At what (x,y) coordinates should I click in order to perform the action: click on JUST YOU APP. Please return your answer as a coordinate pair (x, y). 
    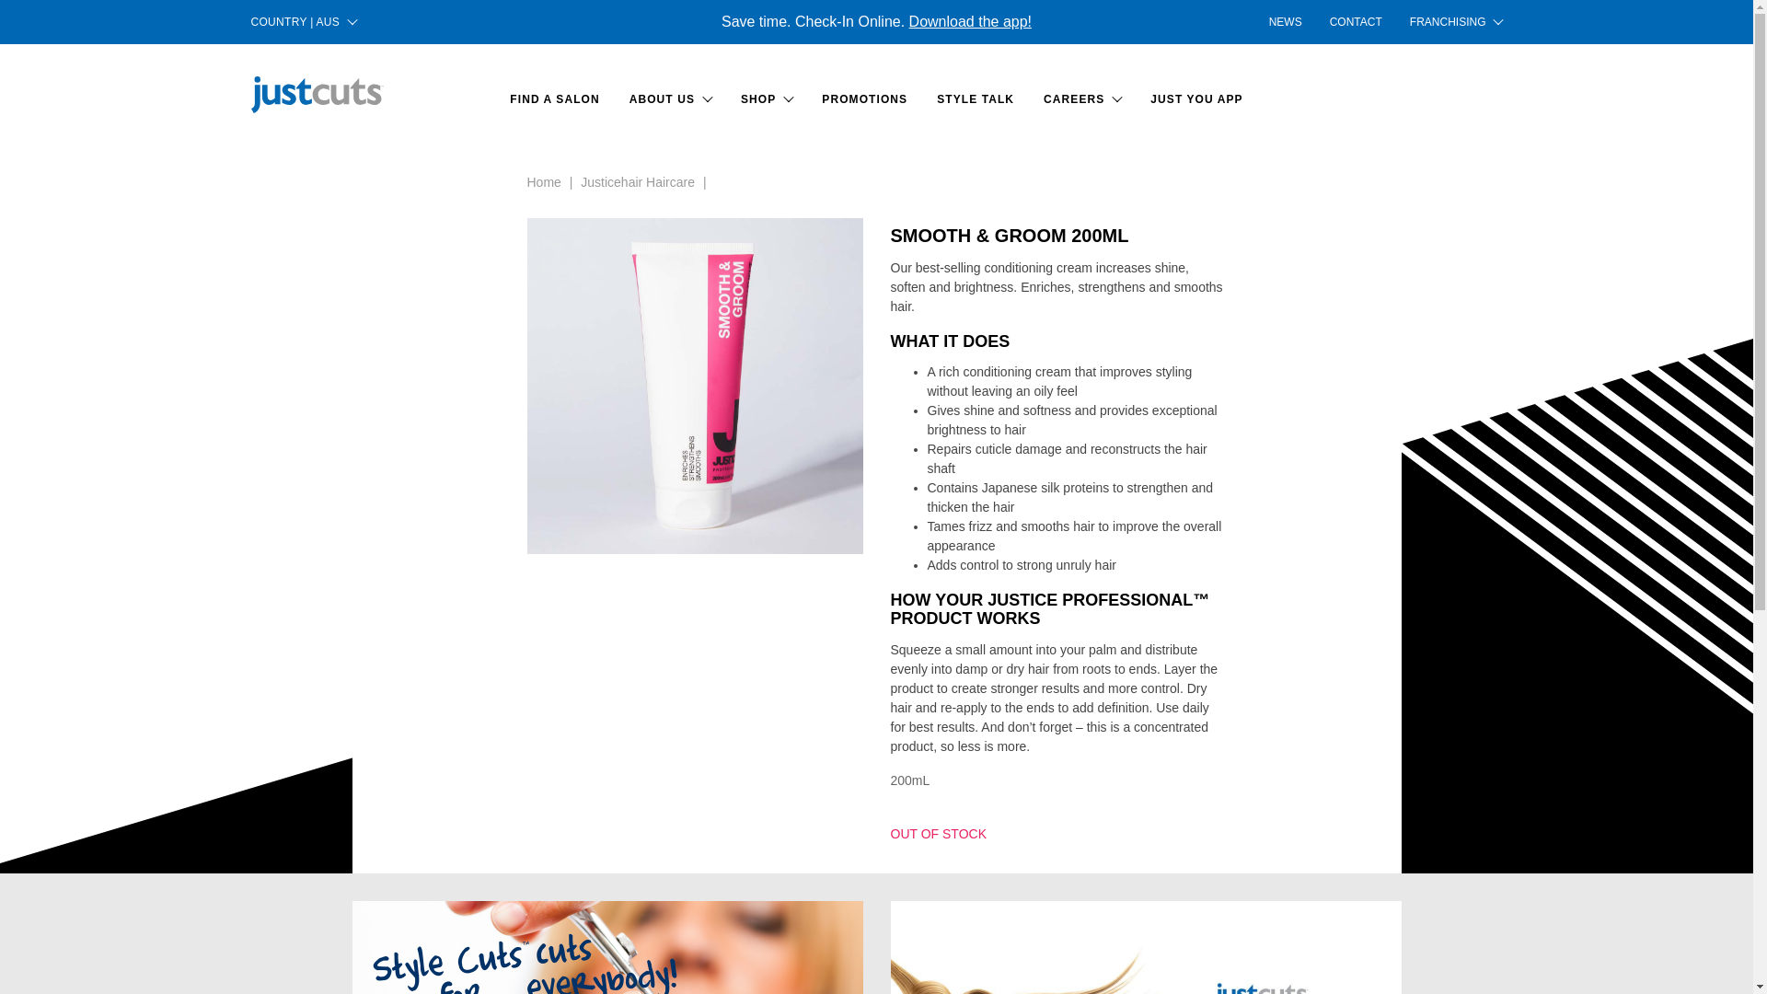
    Looking at the image, I should click on (1196, 99).